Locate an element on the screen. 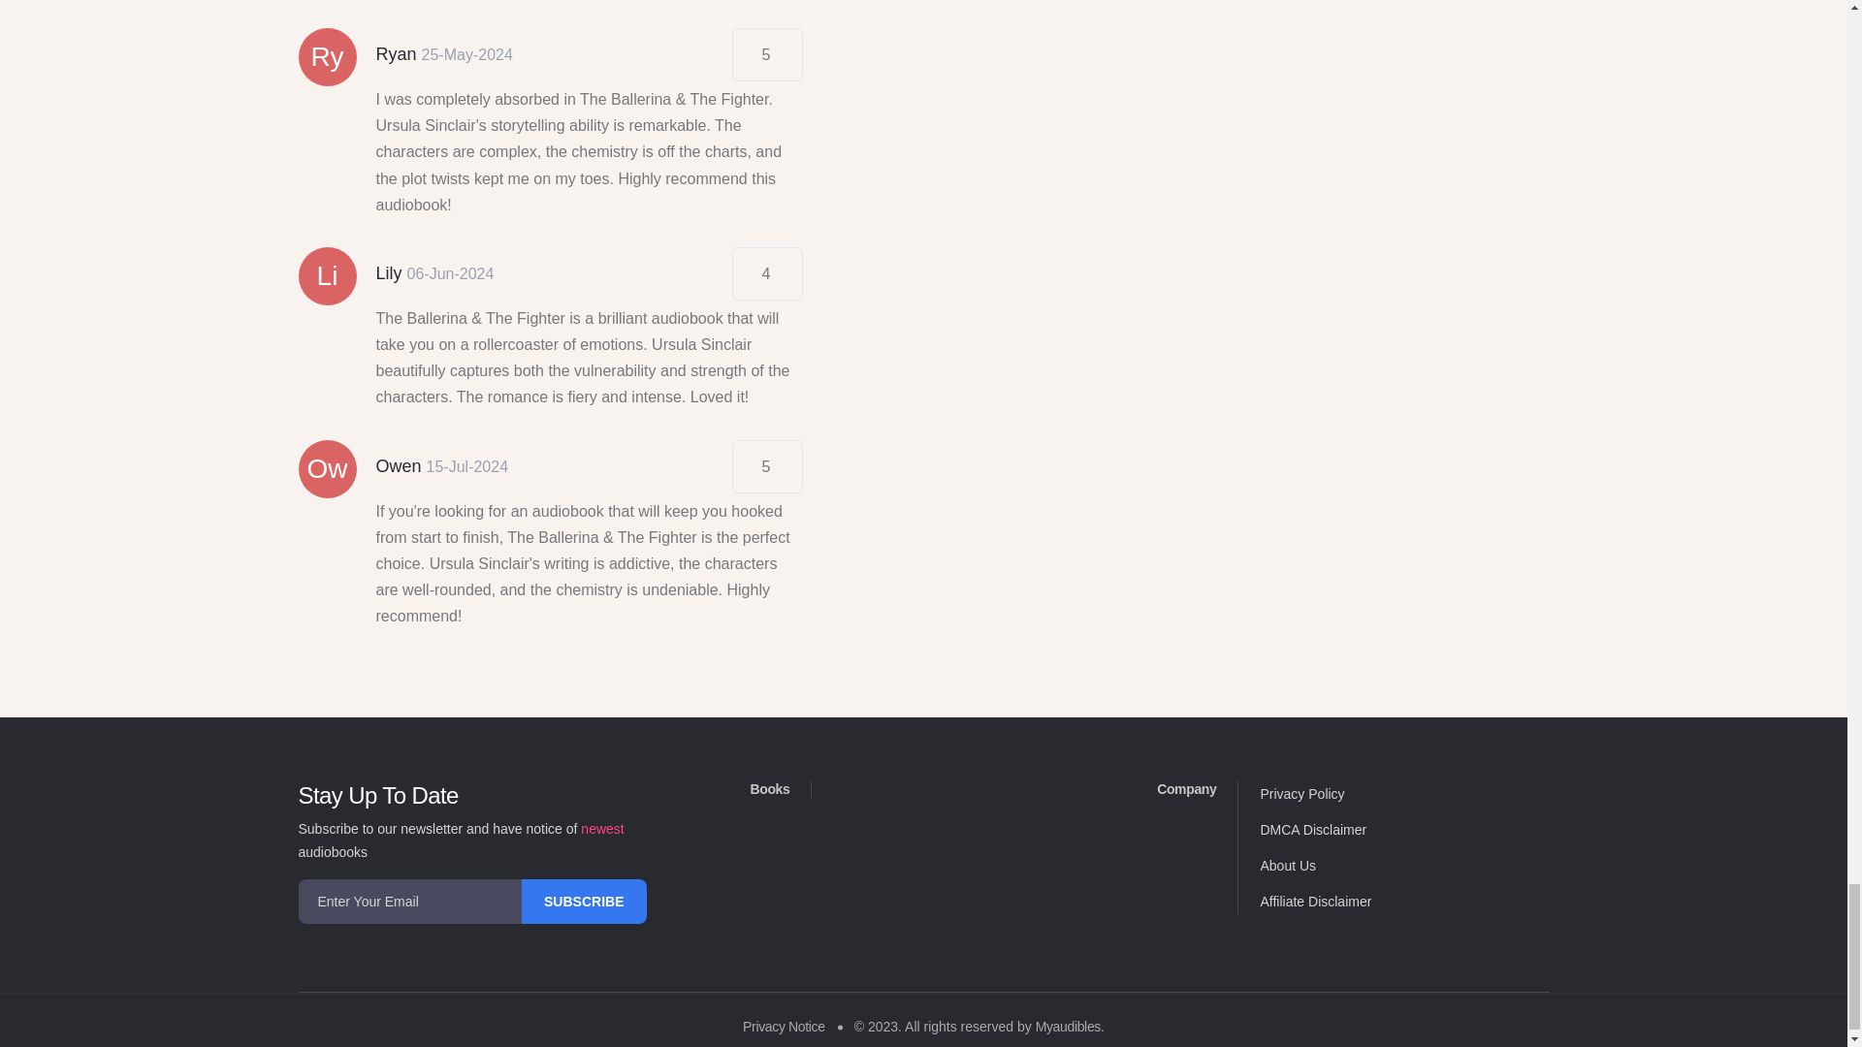 This screenshot has width=1862, height=1047. Affiliate Disclaimer is located at coordinates (1315, 902).